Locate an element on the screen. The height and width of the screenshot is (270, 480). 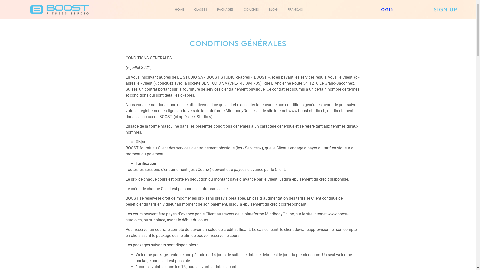
CLASSES is located at coordinates (201, 10).